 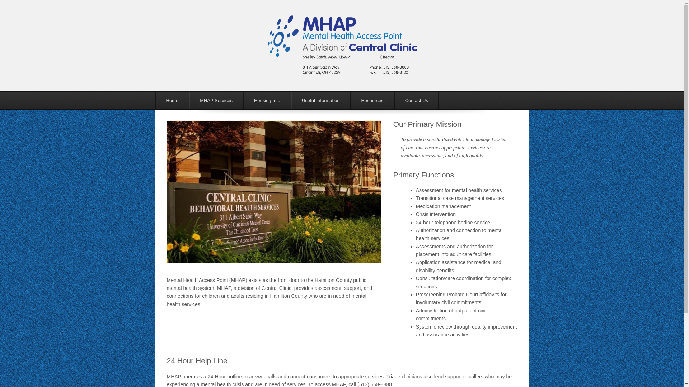 I want to click on MHAP Services, so click(x=216, y=100).